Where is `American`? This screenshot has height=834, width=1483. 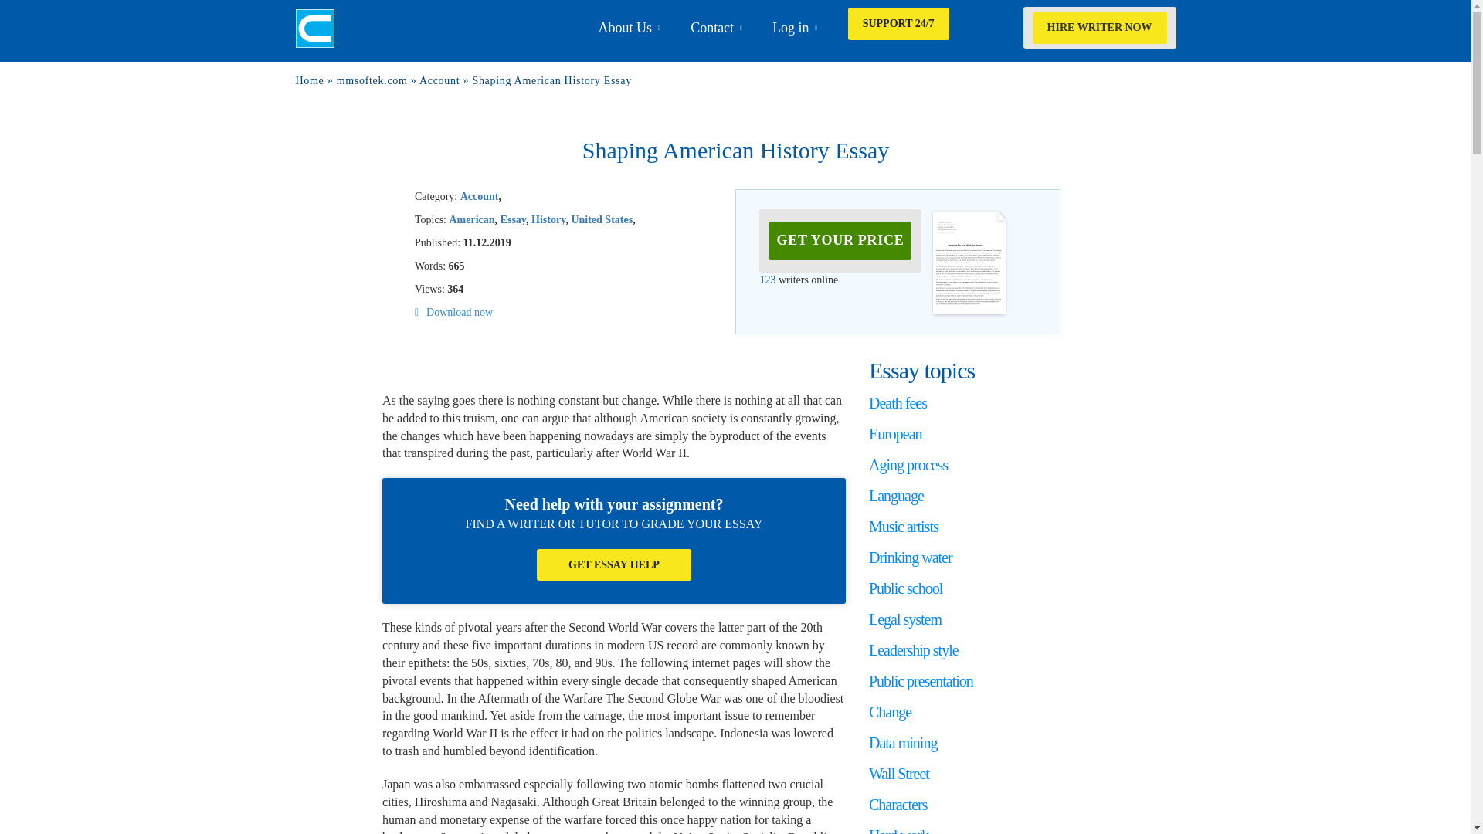
American is located at coordinates (472, 219).